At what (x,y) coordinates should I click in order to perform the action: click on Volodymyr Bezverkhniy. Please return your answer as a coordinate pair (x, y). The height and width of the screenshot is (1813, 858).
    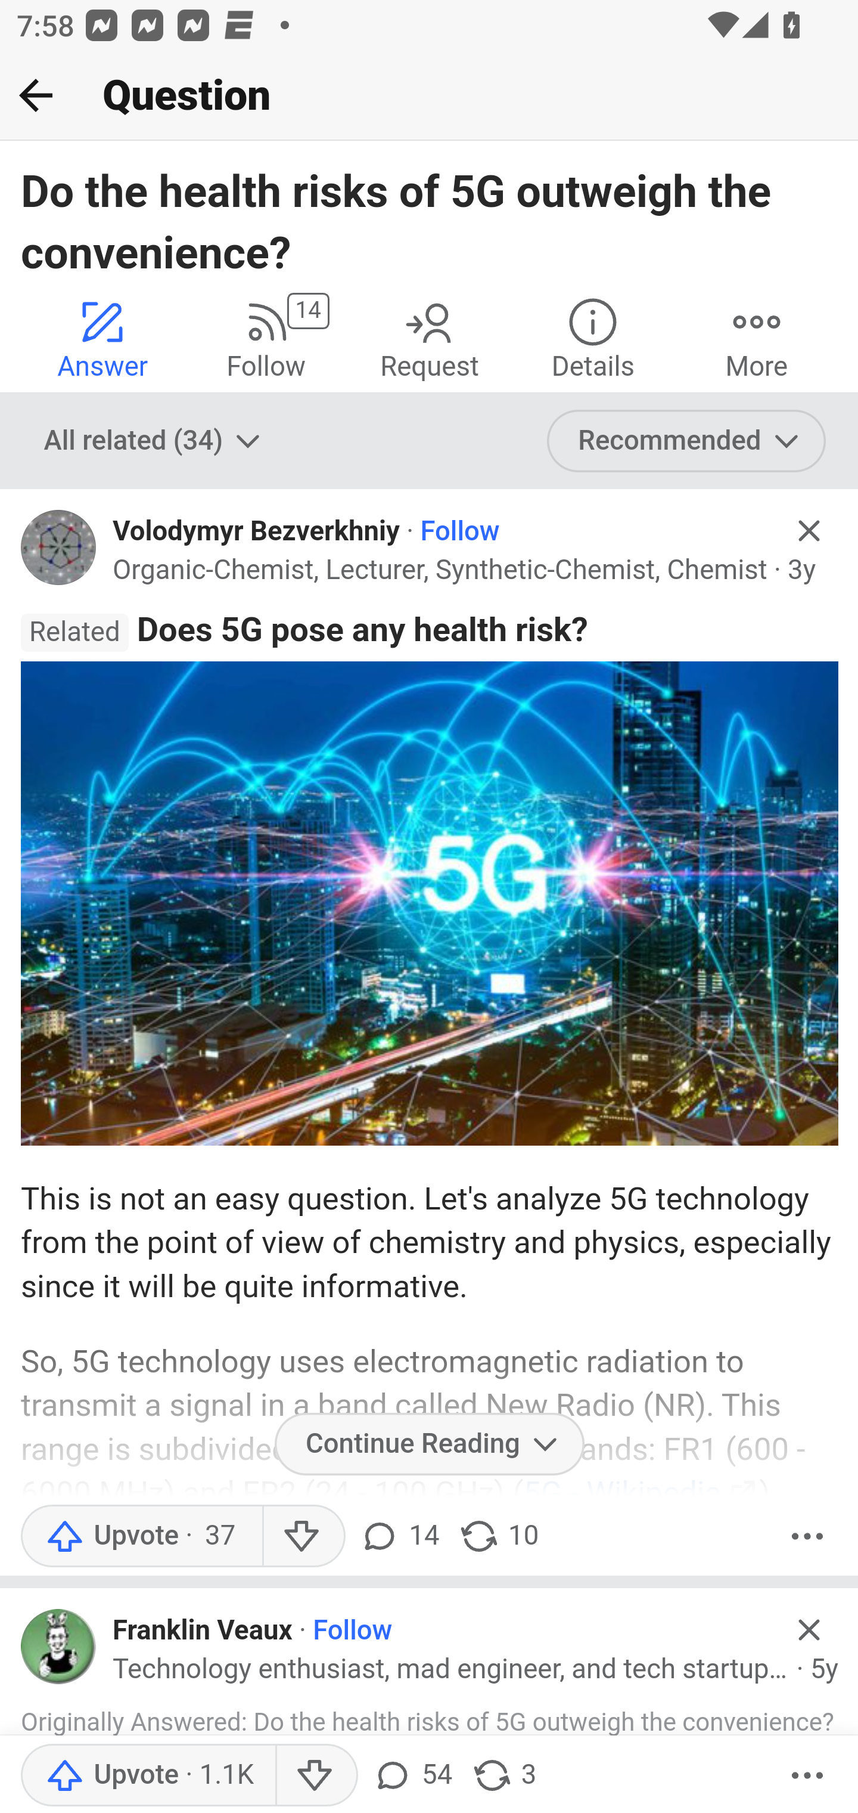
    Looking at the image, I should click on (256, 532).